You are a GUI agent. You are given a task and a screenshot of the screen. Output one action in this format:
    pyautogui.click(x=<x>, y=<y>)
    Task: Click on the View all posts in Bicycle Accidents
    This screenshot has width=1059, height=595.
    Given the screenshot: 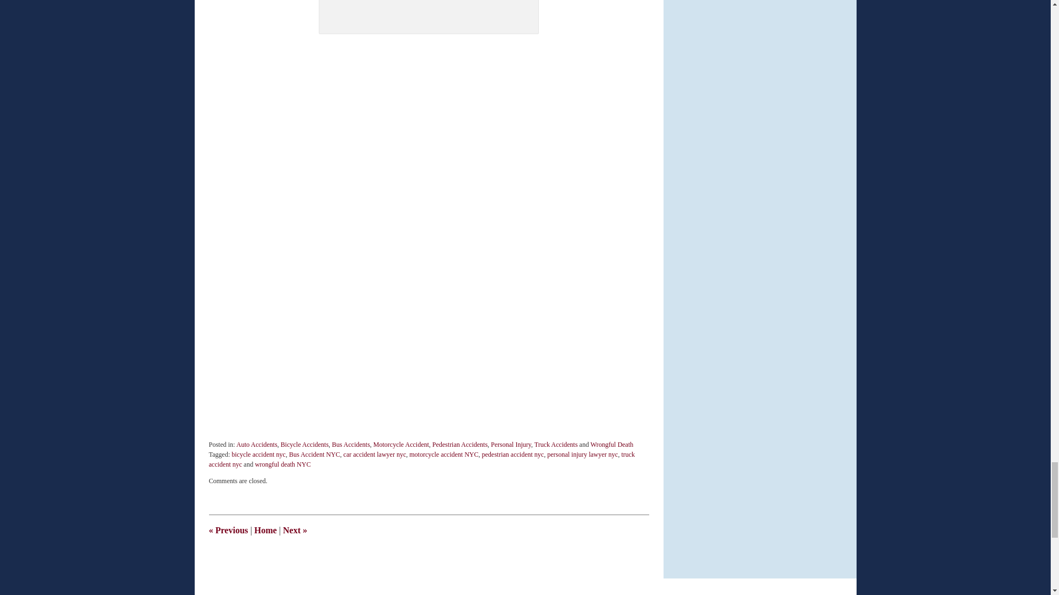 What is the action you would take?
    pyautogui.click(x=304, y=445)
    